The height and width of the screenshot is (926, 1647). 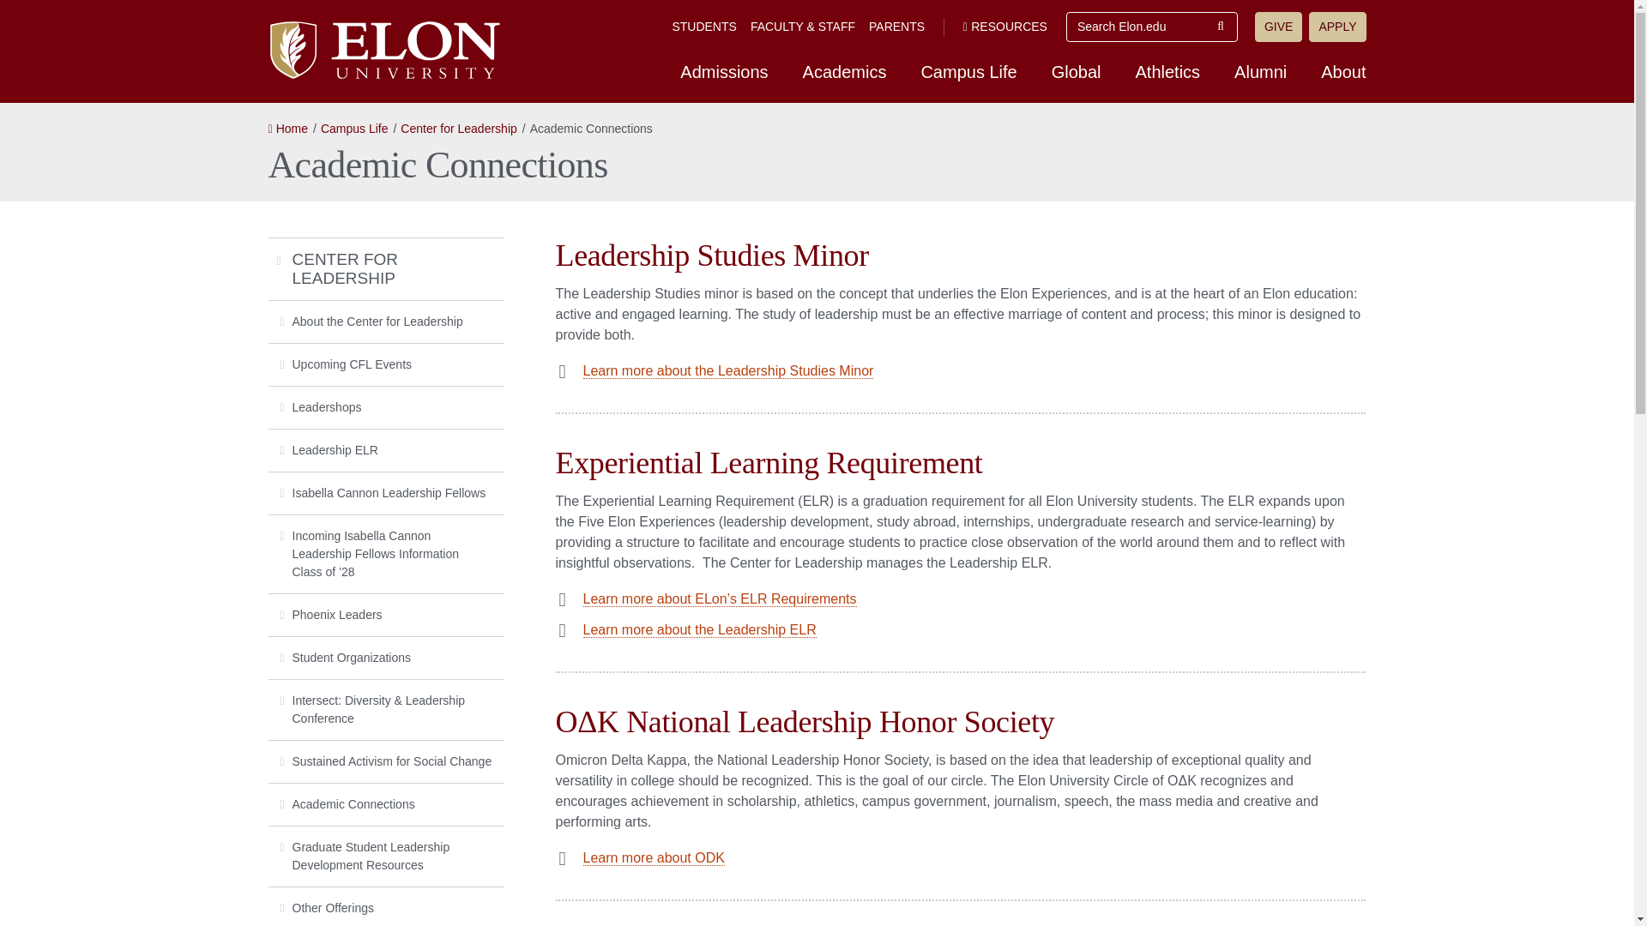 I want to click on Admissions, so click(x=724, y=71).